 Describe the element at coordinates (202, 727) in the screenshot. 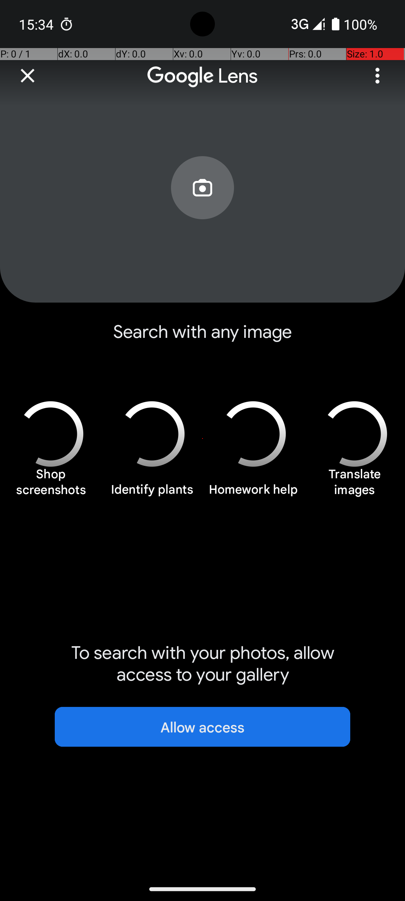

I see `Allow access` at that location.